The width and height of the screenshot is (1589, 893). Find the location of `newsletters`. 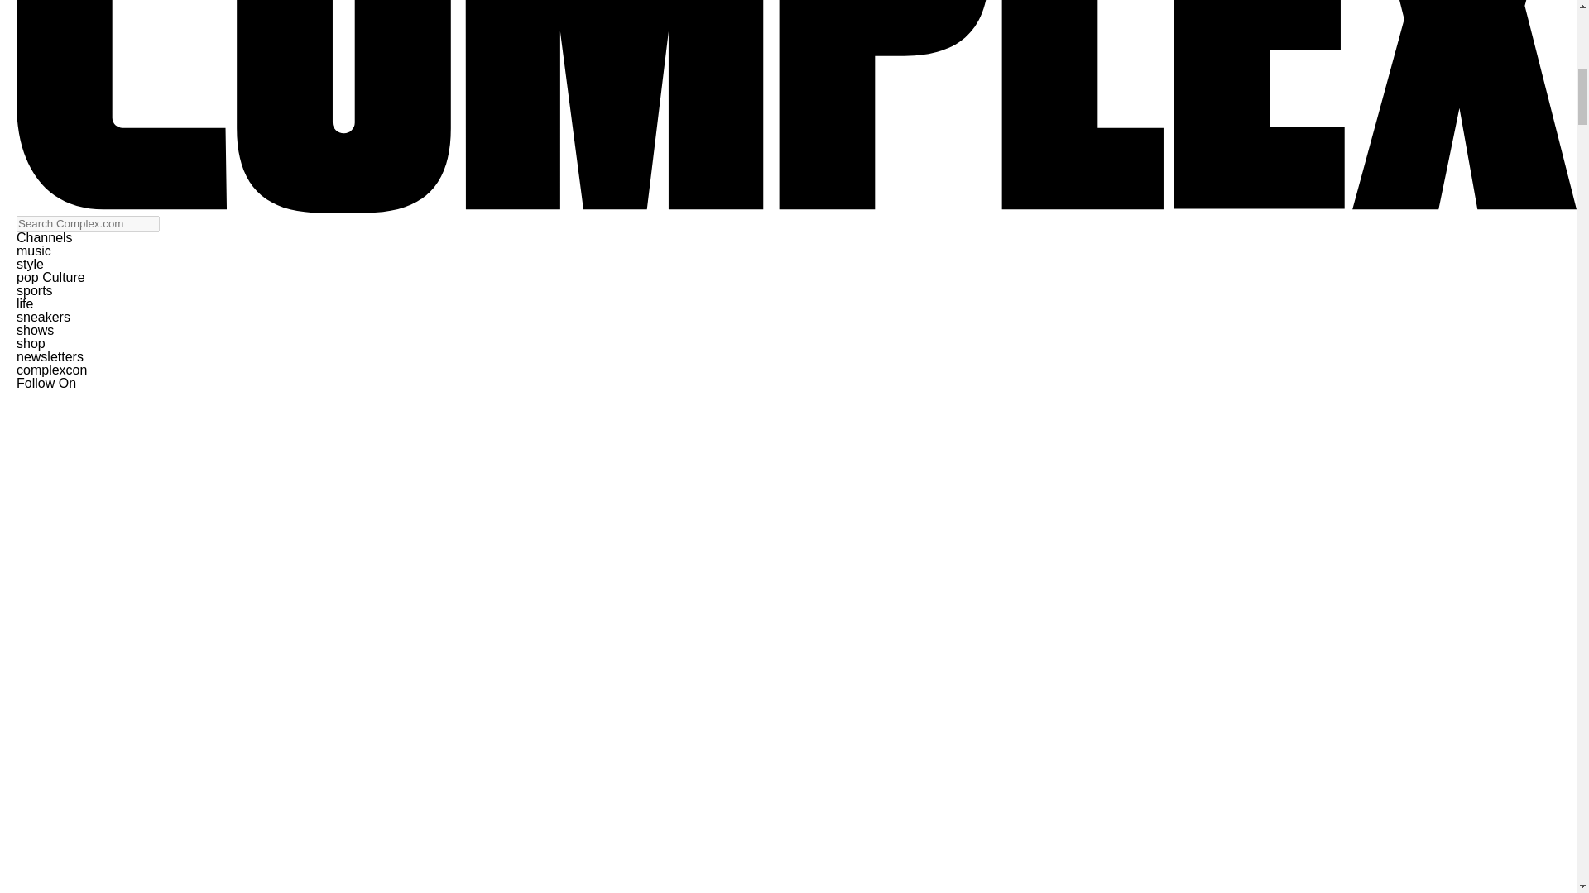

newsletters is located at coordinates (50, 356).